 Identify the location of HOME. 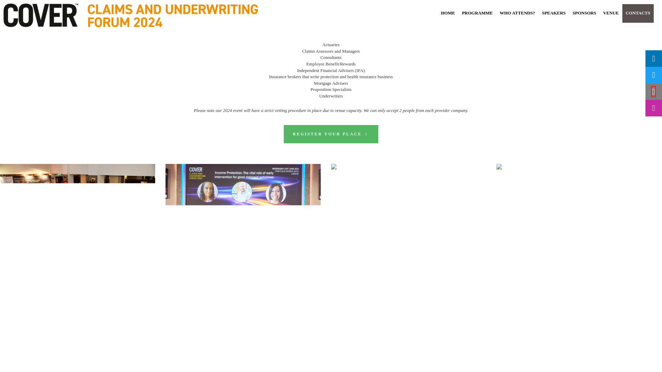
(448, 13).